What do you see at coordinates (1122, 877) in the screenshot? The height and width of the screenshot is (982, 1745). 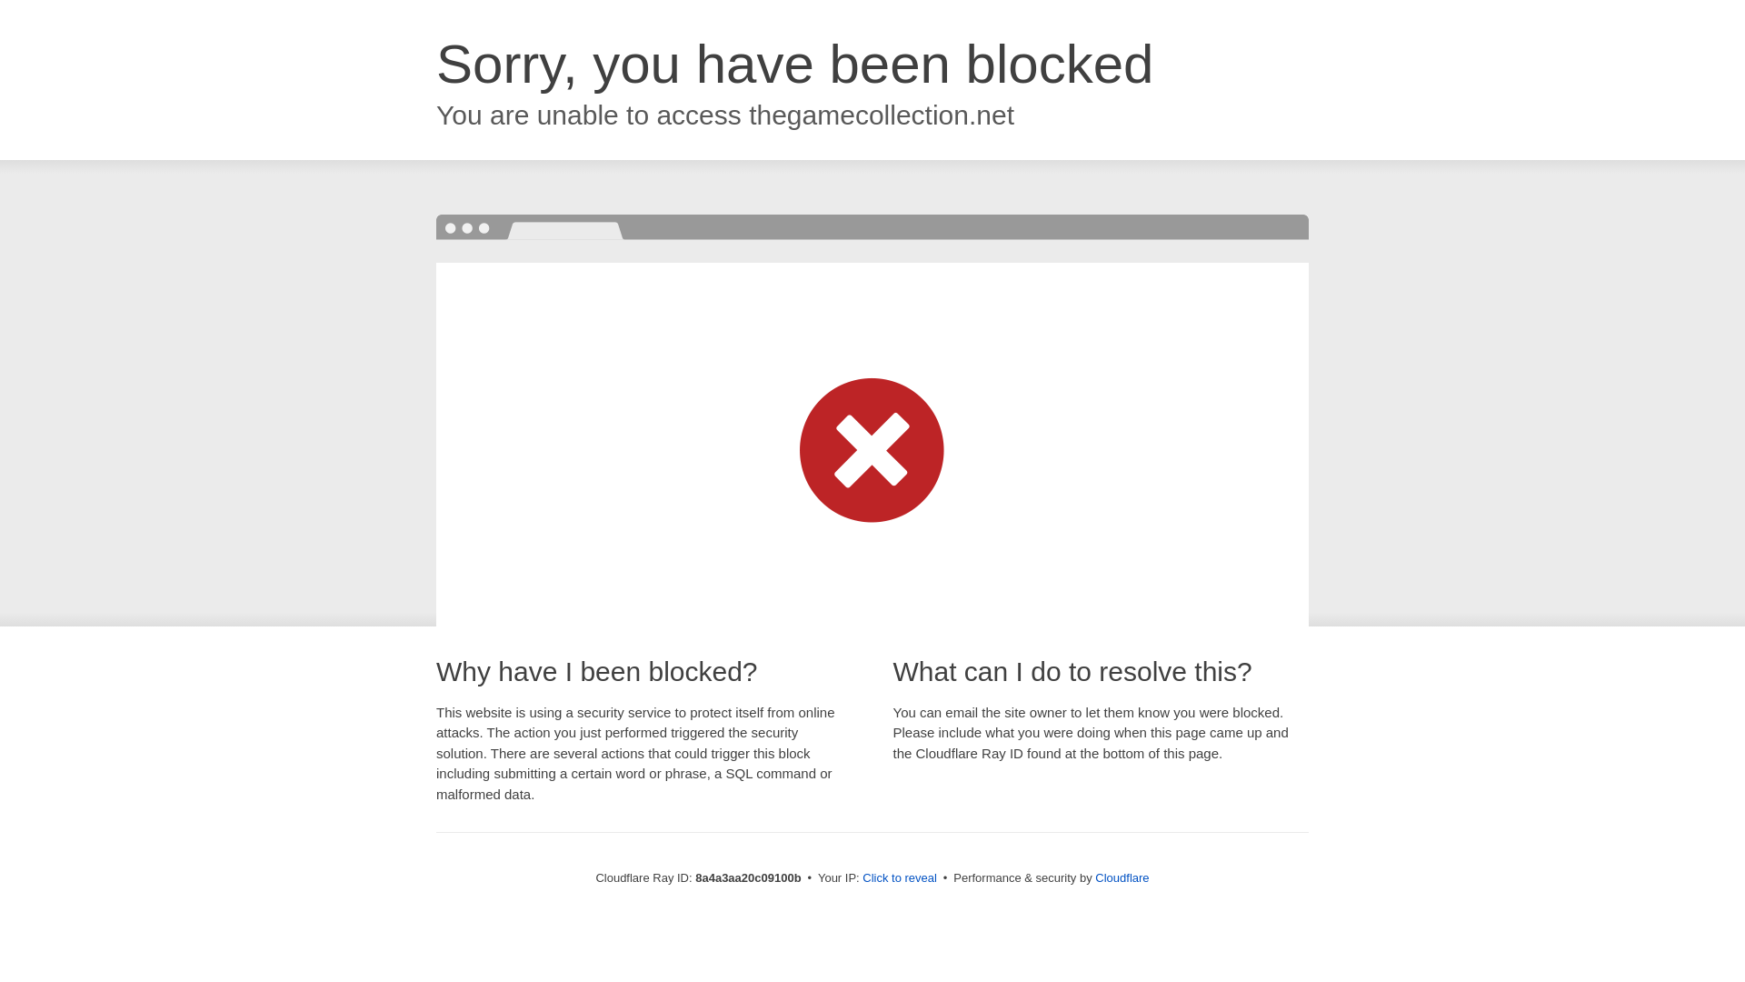 I see `Cloudflare` at bounding box center [1122, 877].